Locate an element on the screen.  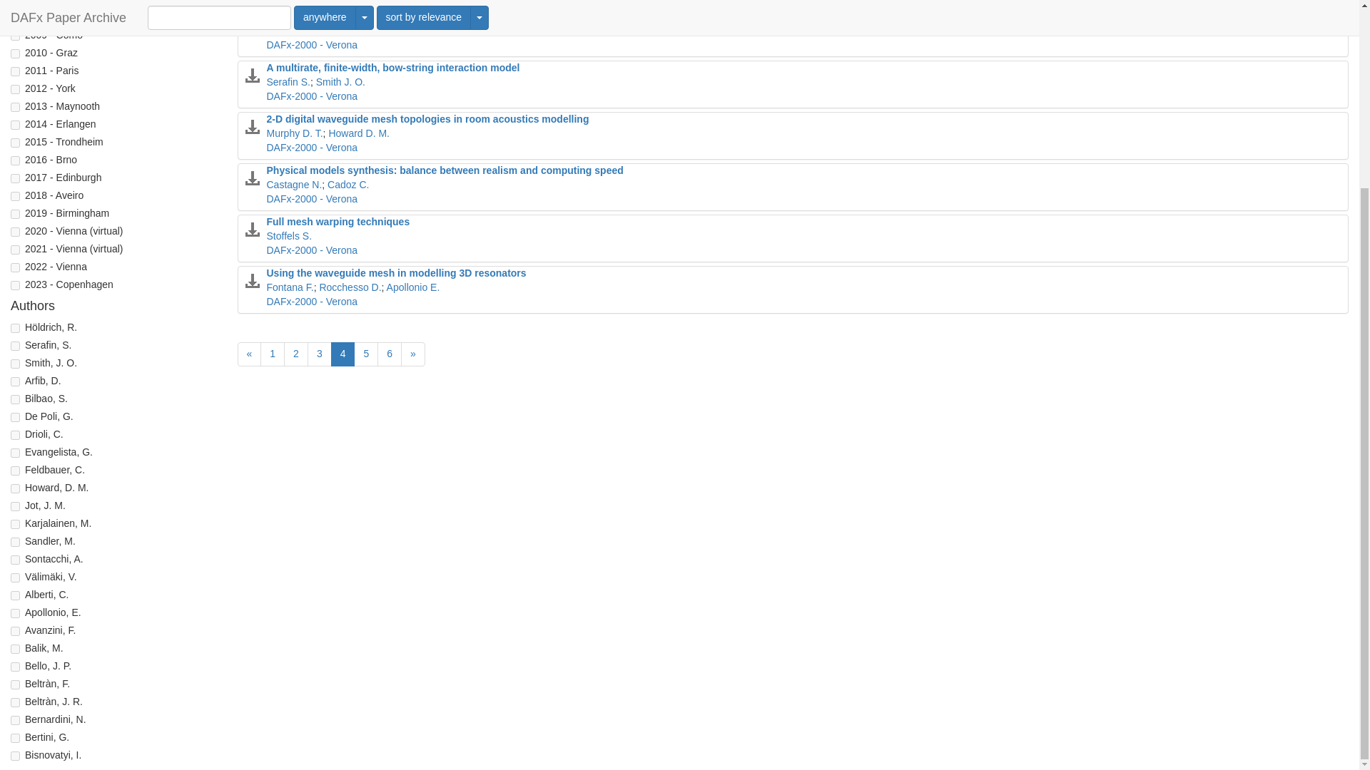
2016 is located at coordinates (16, 161).